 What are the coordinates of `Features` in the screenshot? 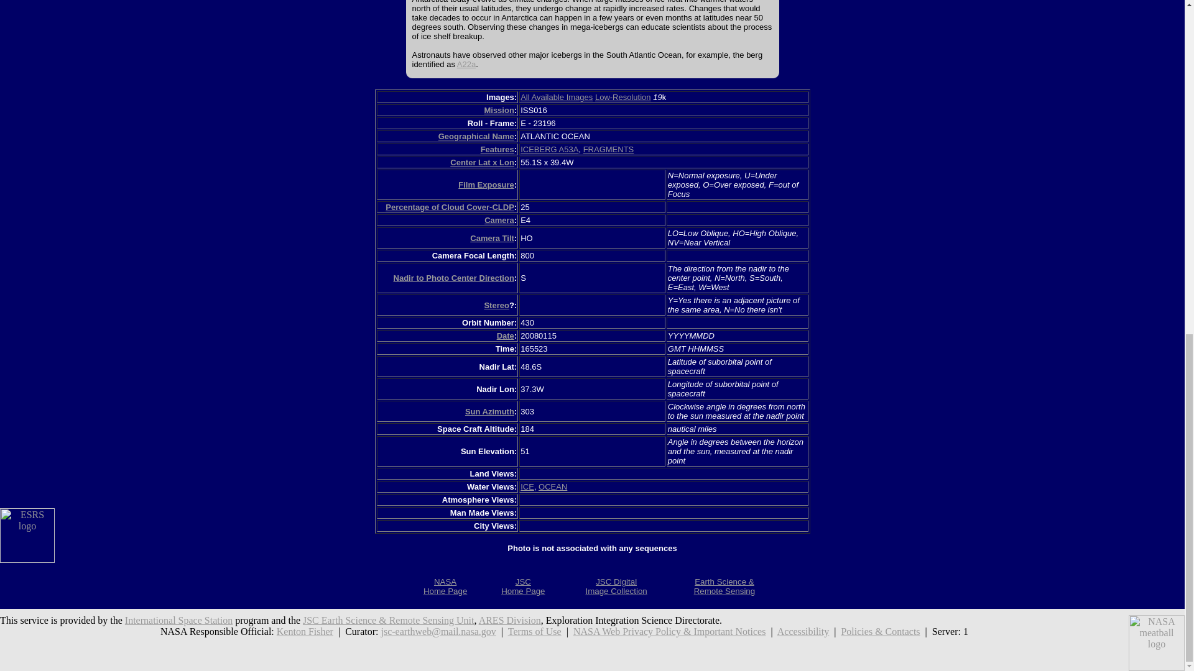 It's located at (556, 97).